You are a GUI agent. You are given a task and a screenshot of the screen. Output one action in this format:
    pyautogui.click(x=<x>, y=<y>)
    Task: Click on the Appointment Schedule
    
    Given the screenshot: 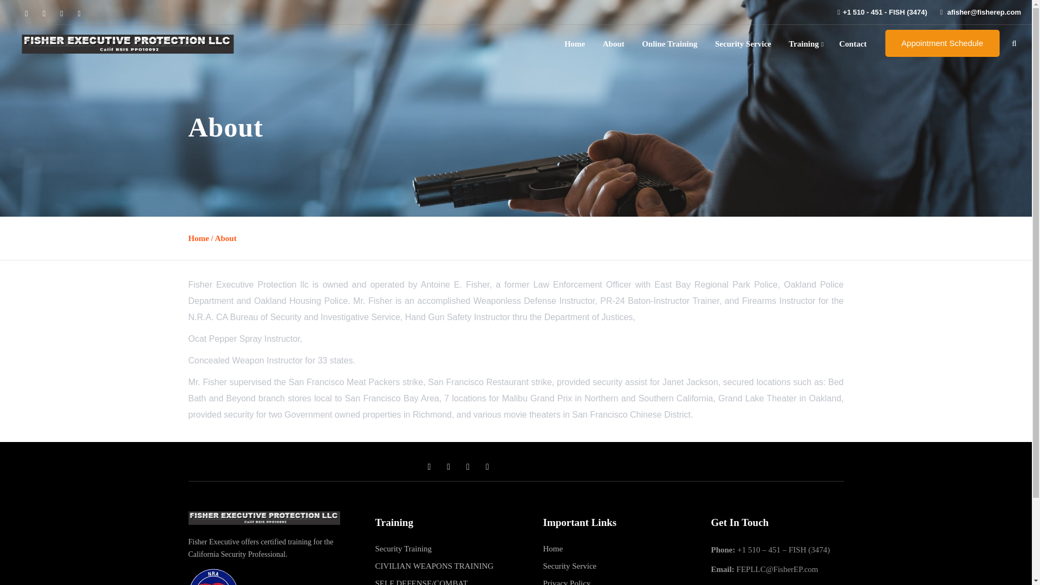 What is the action you would take?
    pyautogui.click(x=942, y=43)
    